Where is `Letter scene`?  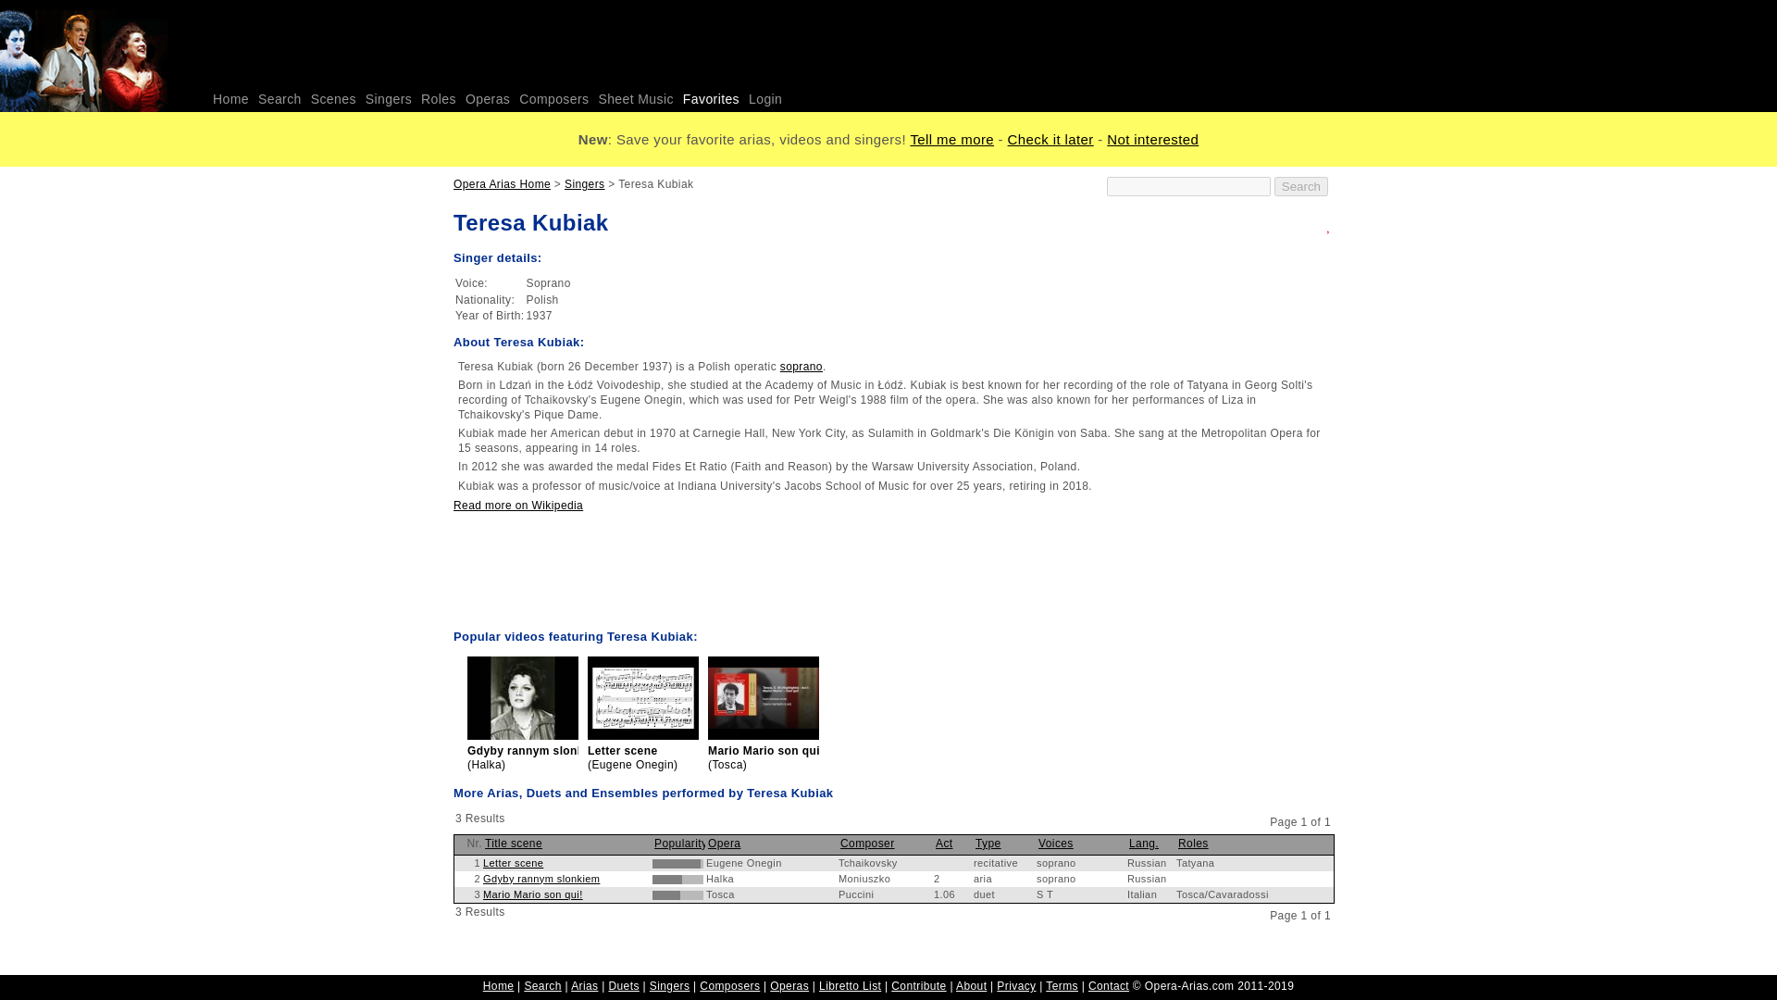 Letter scene is located at coordinates (513, 863).